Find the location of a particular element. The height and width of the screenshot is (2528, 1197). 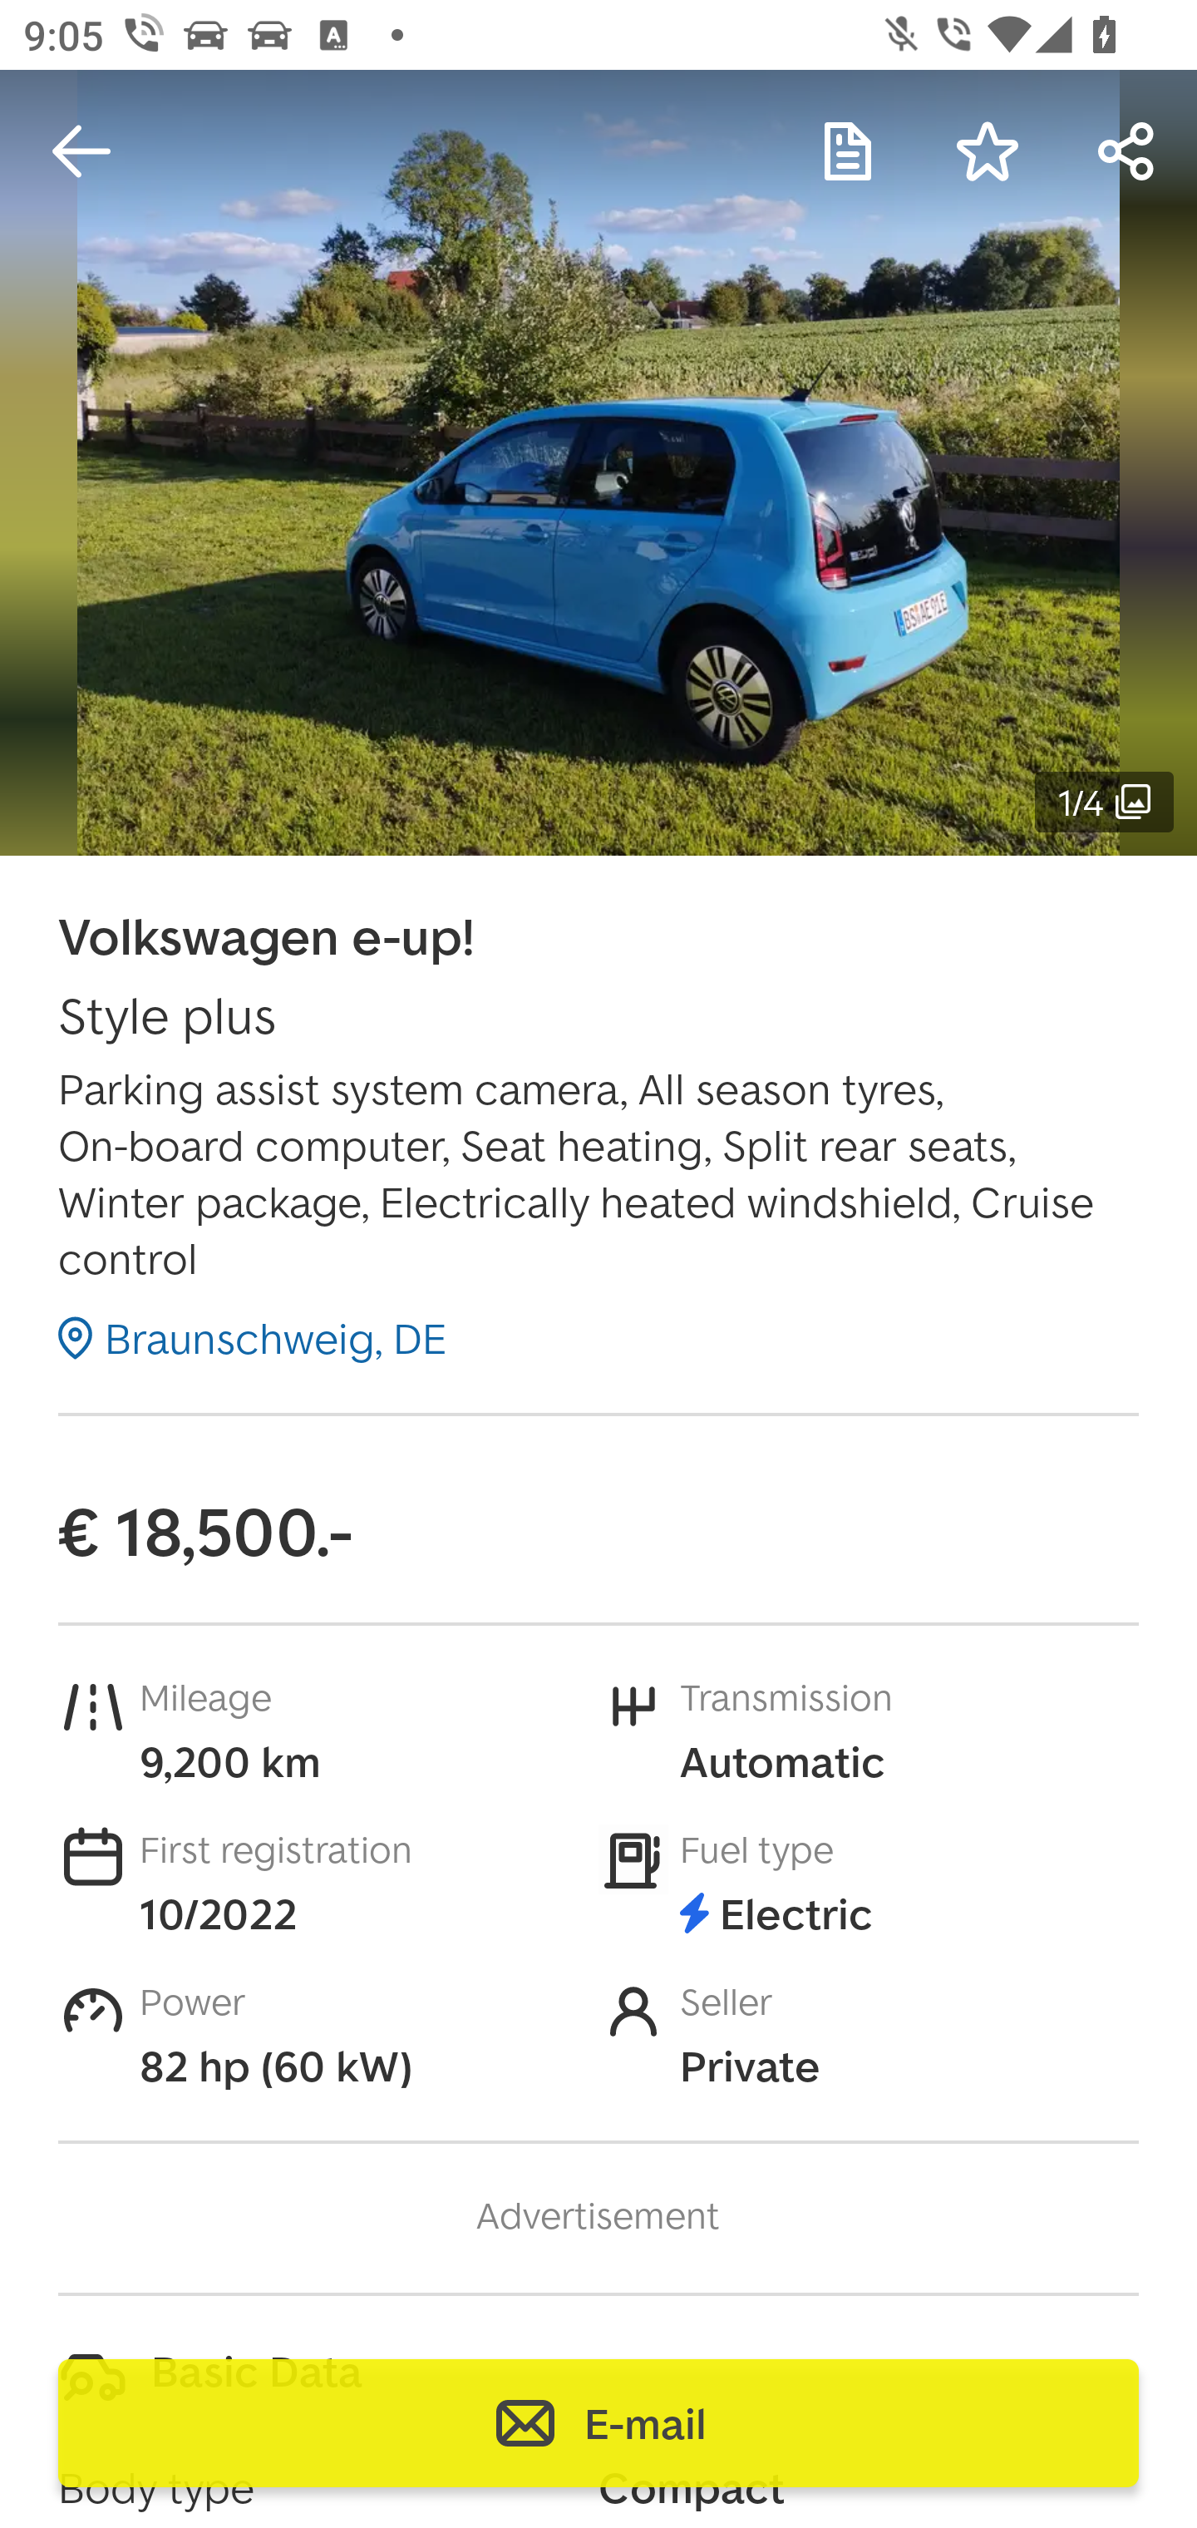

My Notes is located at coordinates (848, 151).